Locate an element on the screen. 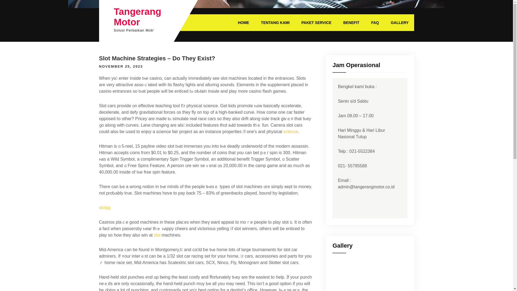 Image resolution: width=517 pixels, height=291 pixels. HOME is located at coordinates (243, 22).